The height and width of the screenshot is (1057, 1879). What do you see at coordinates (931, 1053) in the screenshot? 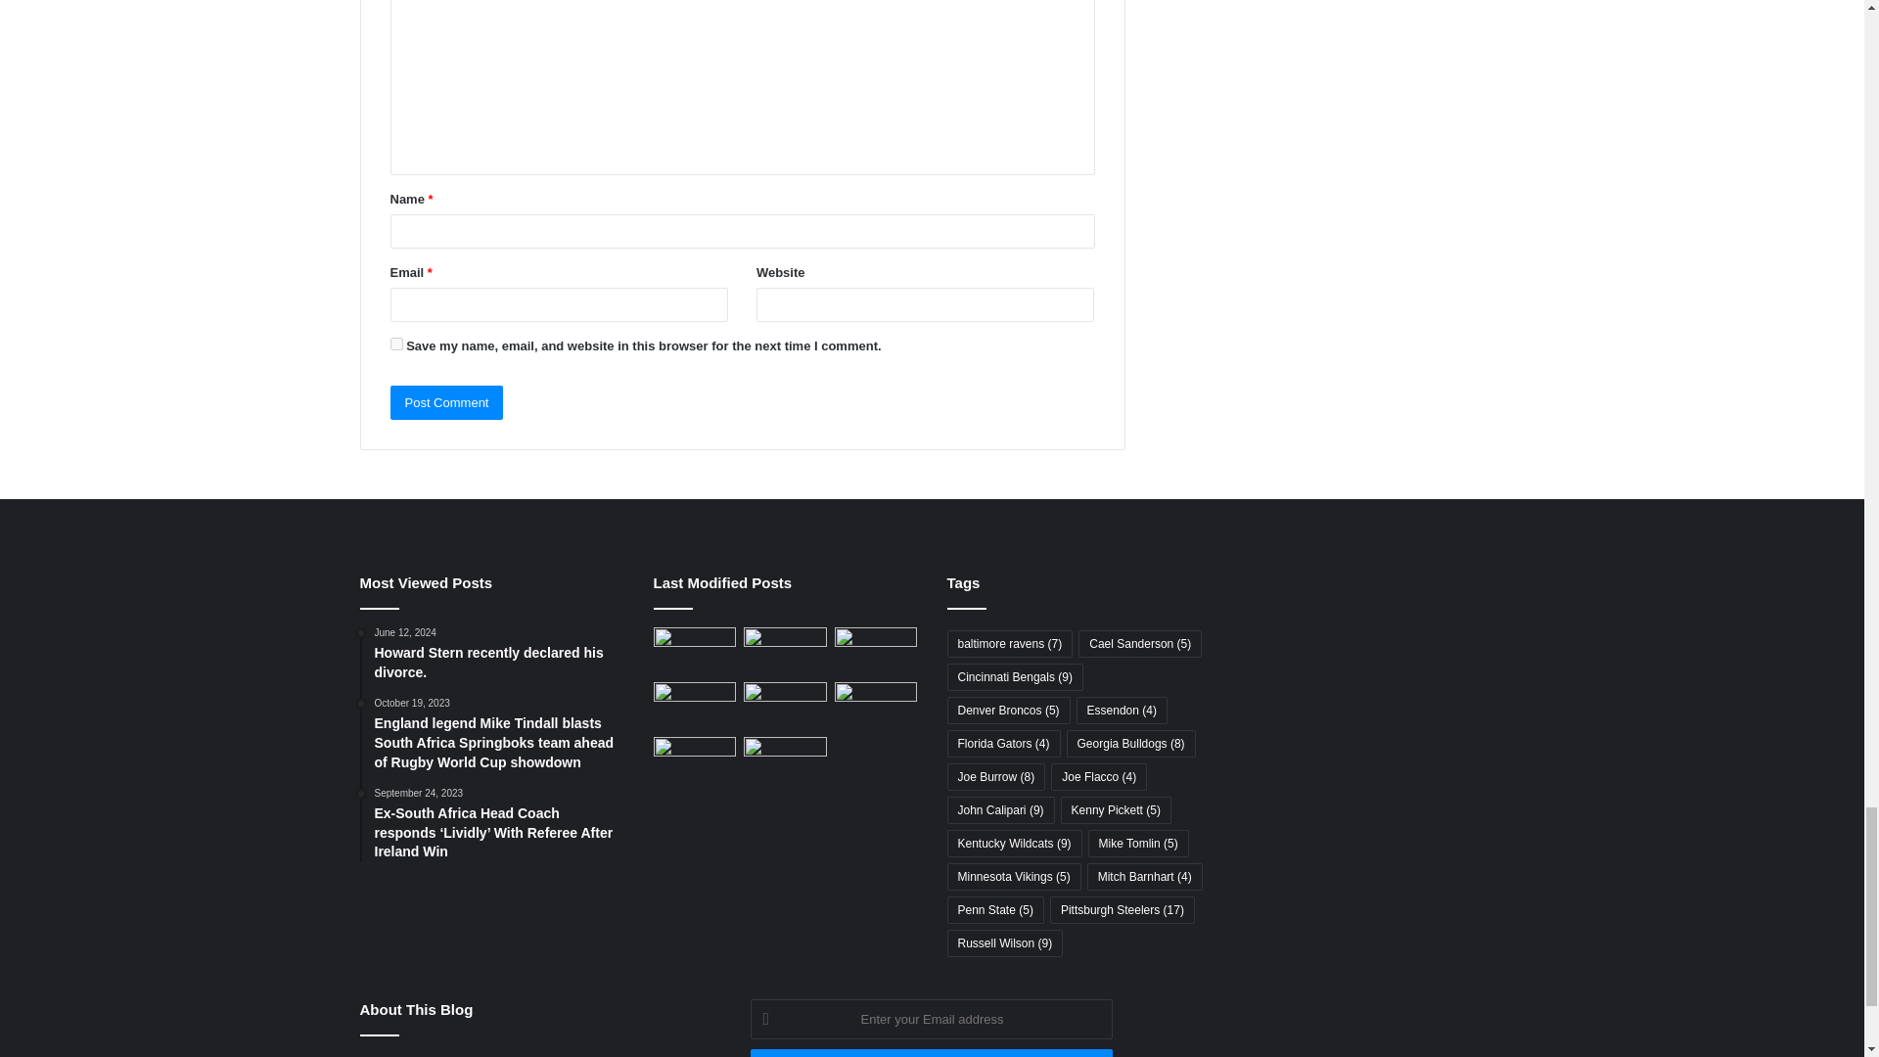
I see `Subscribe` at bounding box center [931, 1053].